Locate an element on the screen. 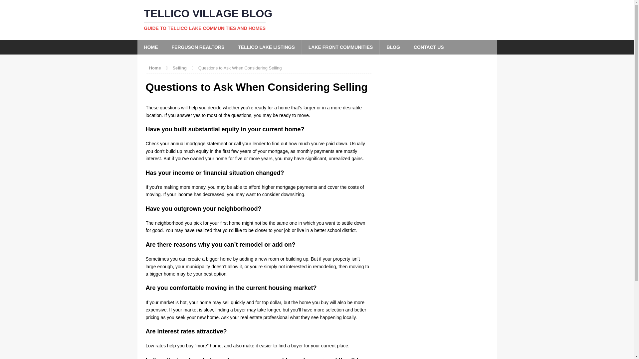 The height and width of the screenshot is (359, 639). Selling is located at coordinates (179, 68).